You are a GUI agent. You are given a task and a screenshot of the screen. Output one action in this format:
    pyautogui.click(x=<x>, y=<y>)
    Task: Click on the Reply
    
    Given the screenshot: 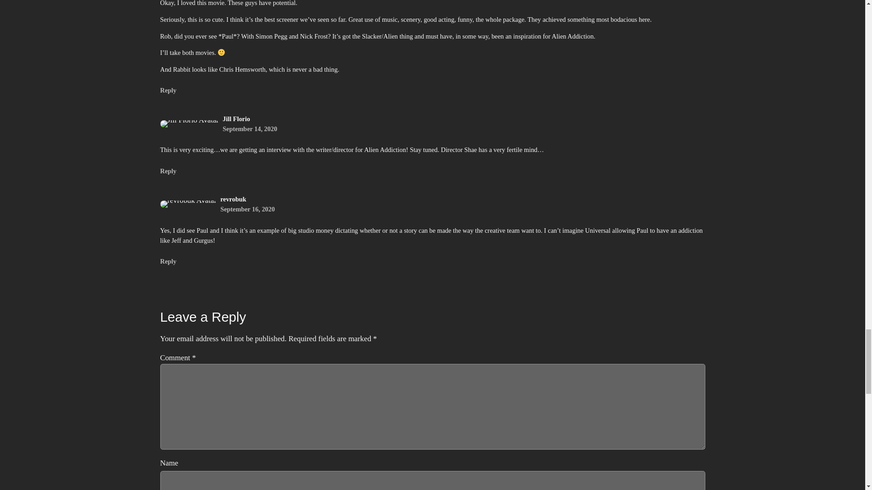 What is the action you would take?
    pyautogui.click(x=168, y=171)
    